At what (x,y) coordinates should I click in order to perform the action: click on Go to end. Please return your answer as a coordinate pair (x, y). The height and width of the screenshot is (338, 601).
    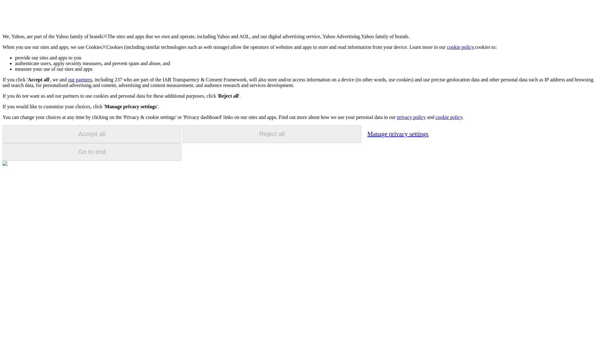
    Looking at the image, I should click on (92, 152).